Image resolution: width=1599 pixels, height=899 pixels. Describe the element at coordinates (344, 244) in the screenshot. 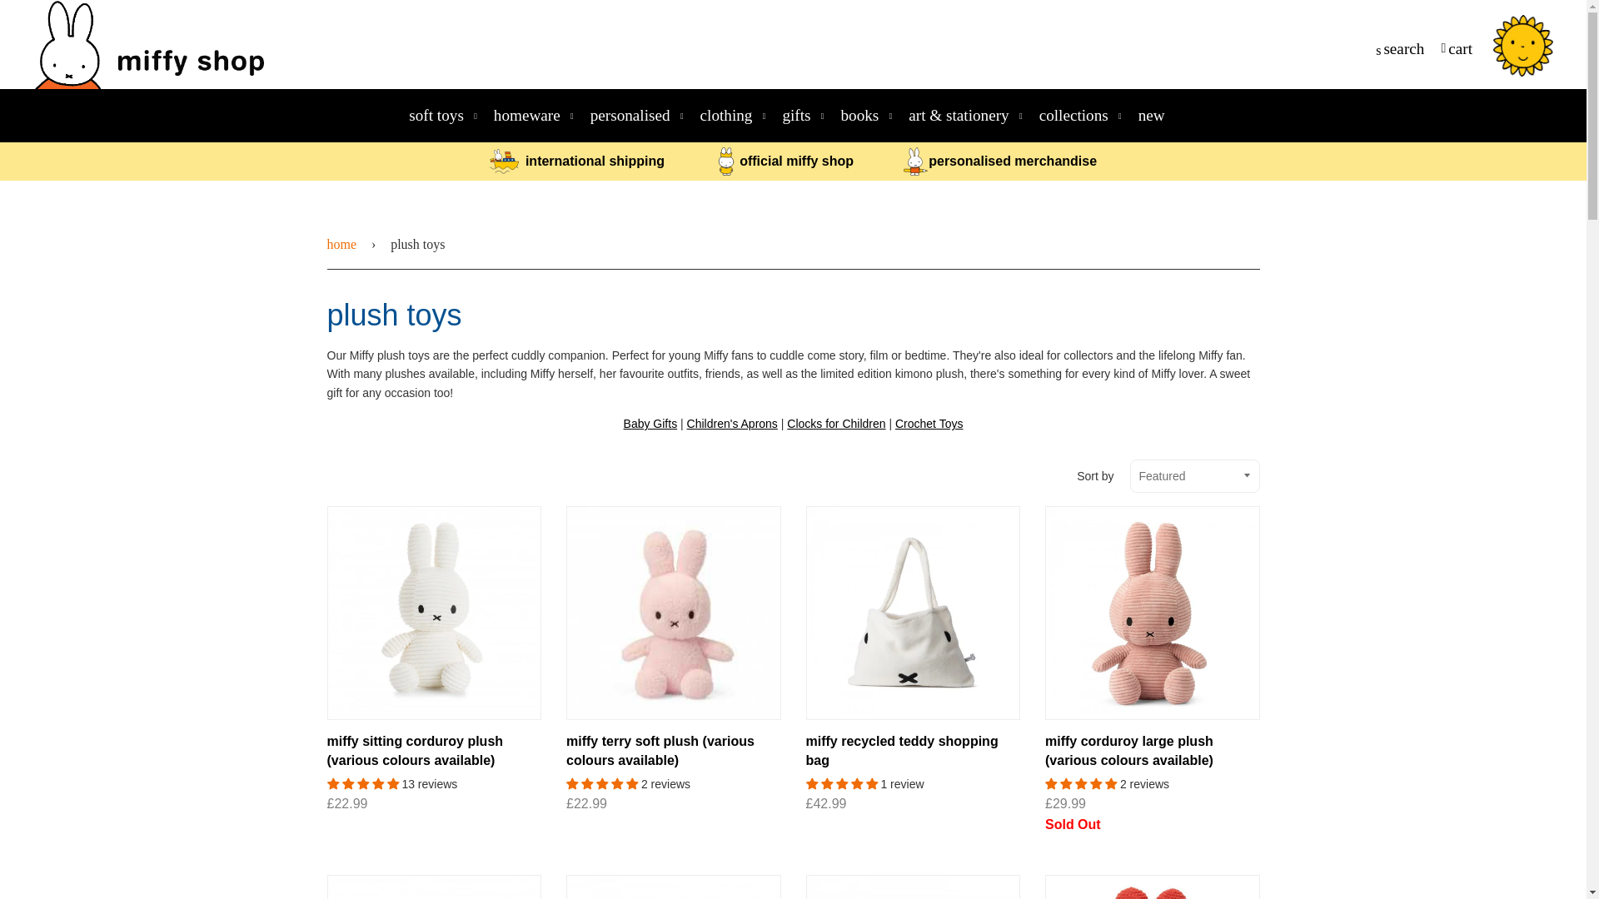

I see `Back to the home page` at that location.